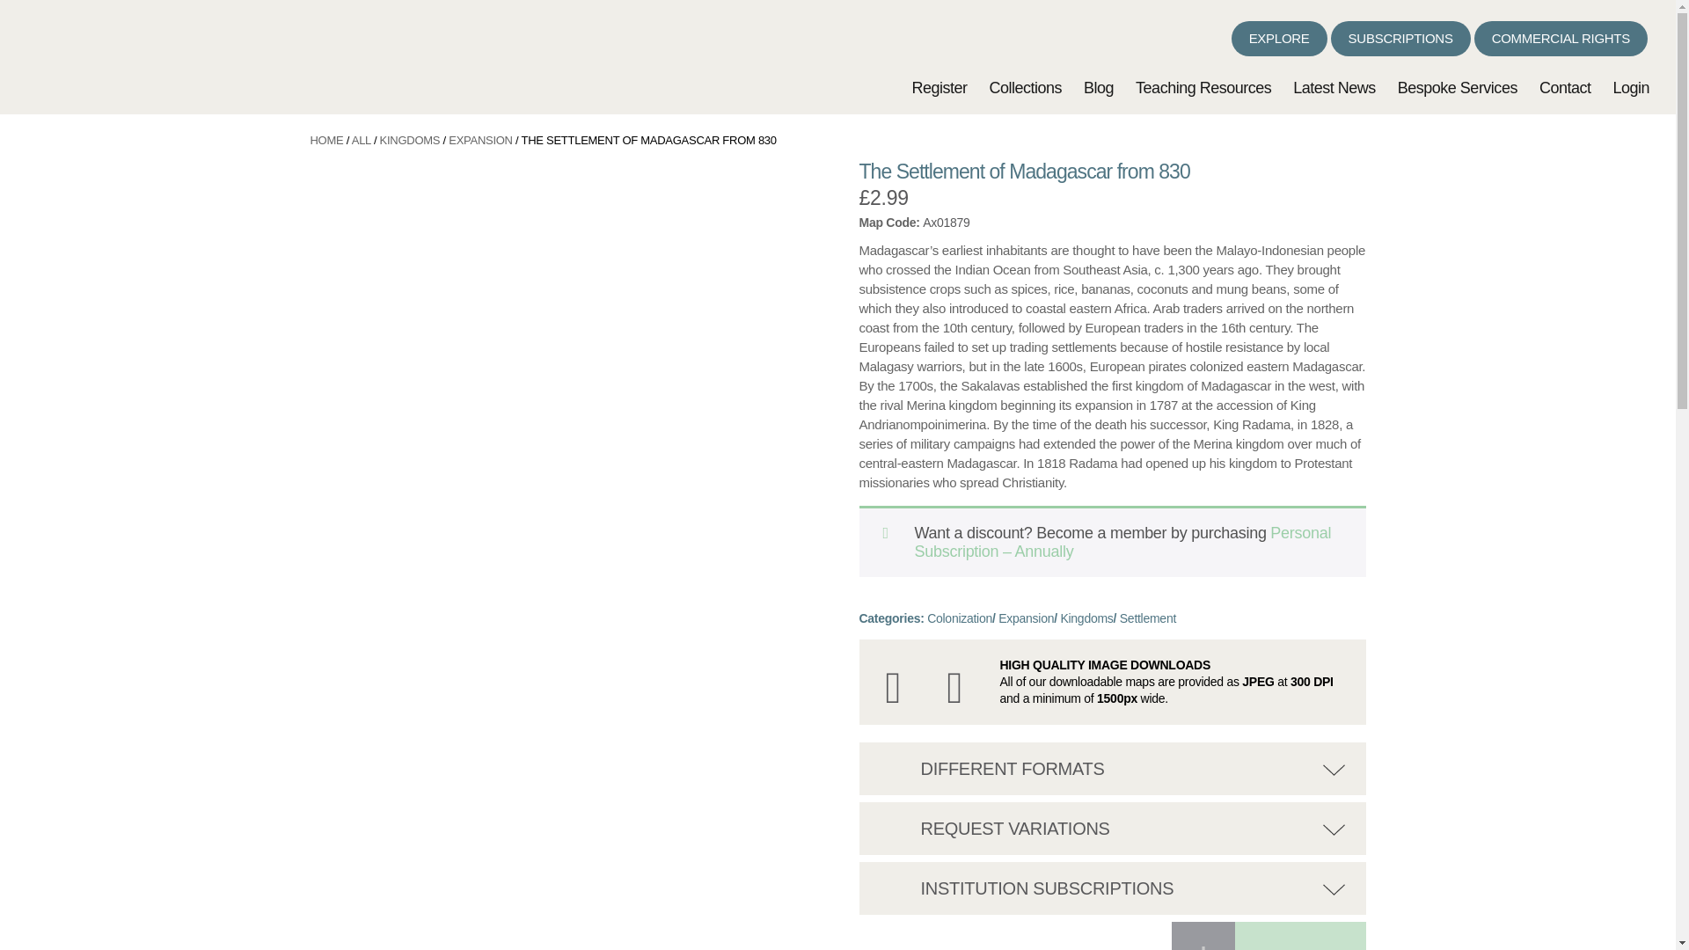 The height and width of the screenshot is (950, 1689). I want to click on COMMERCIAL RIGHTS, so click(1561, 38).